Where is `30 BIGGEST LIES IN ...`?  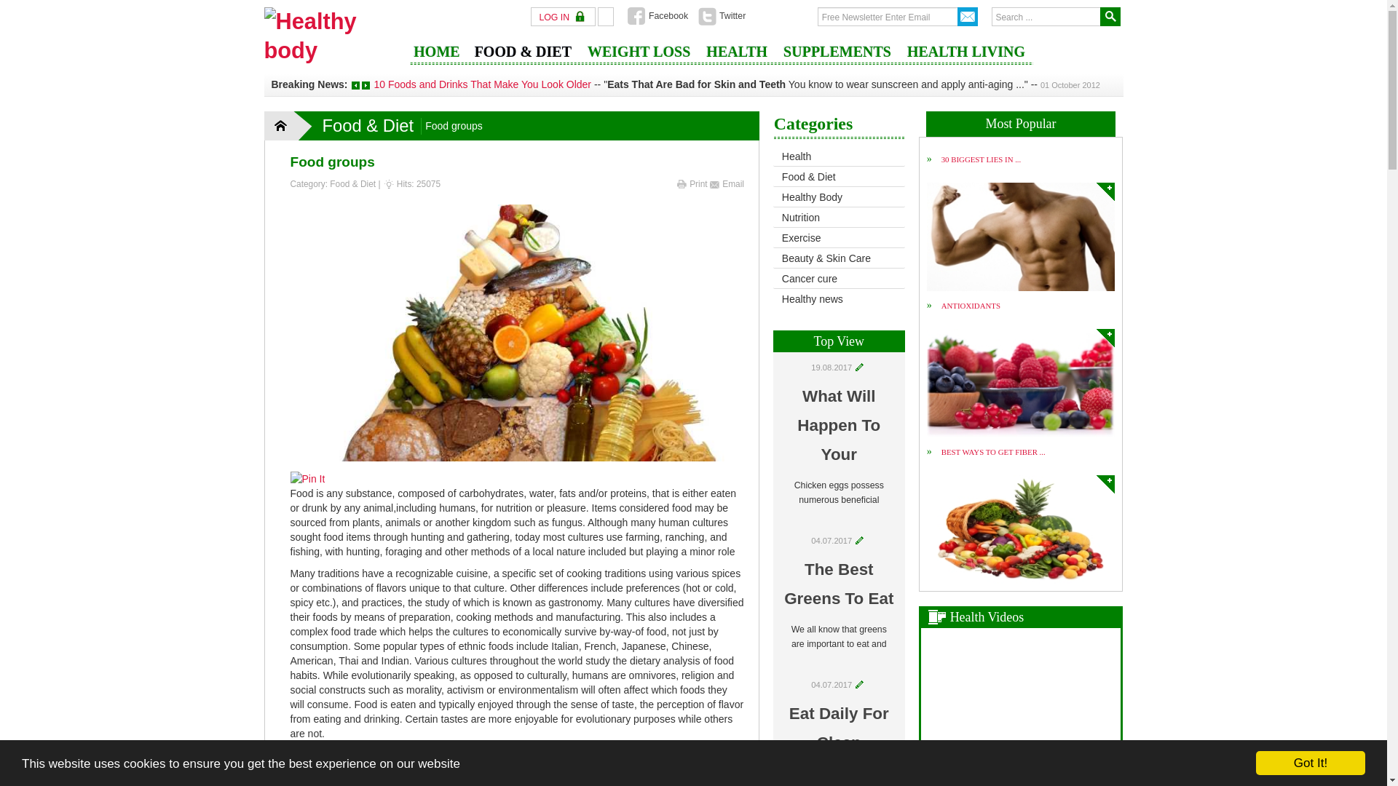
30 BIGGEST LIES IN ... is located at coordinates (982, 159).